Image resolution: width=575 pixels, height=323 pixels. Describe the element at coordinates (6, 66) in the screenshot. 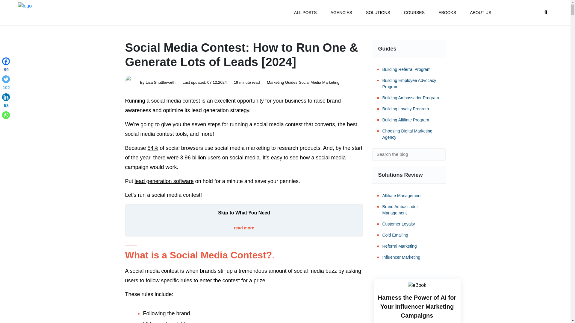

I see `Facebook` at that location.